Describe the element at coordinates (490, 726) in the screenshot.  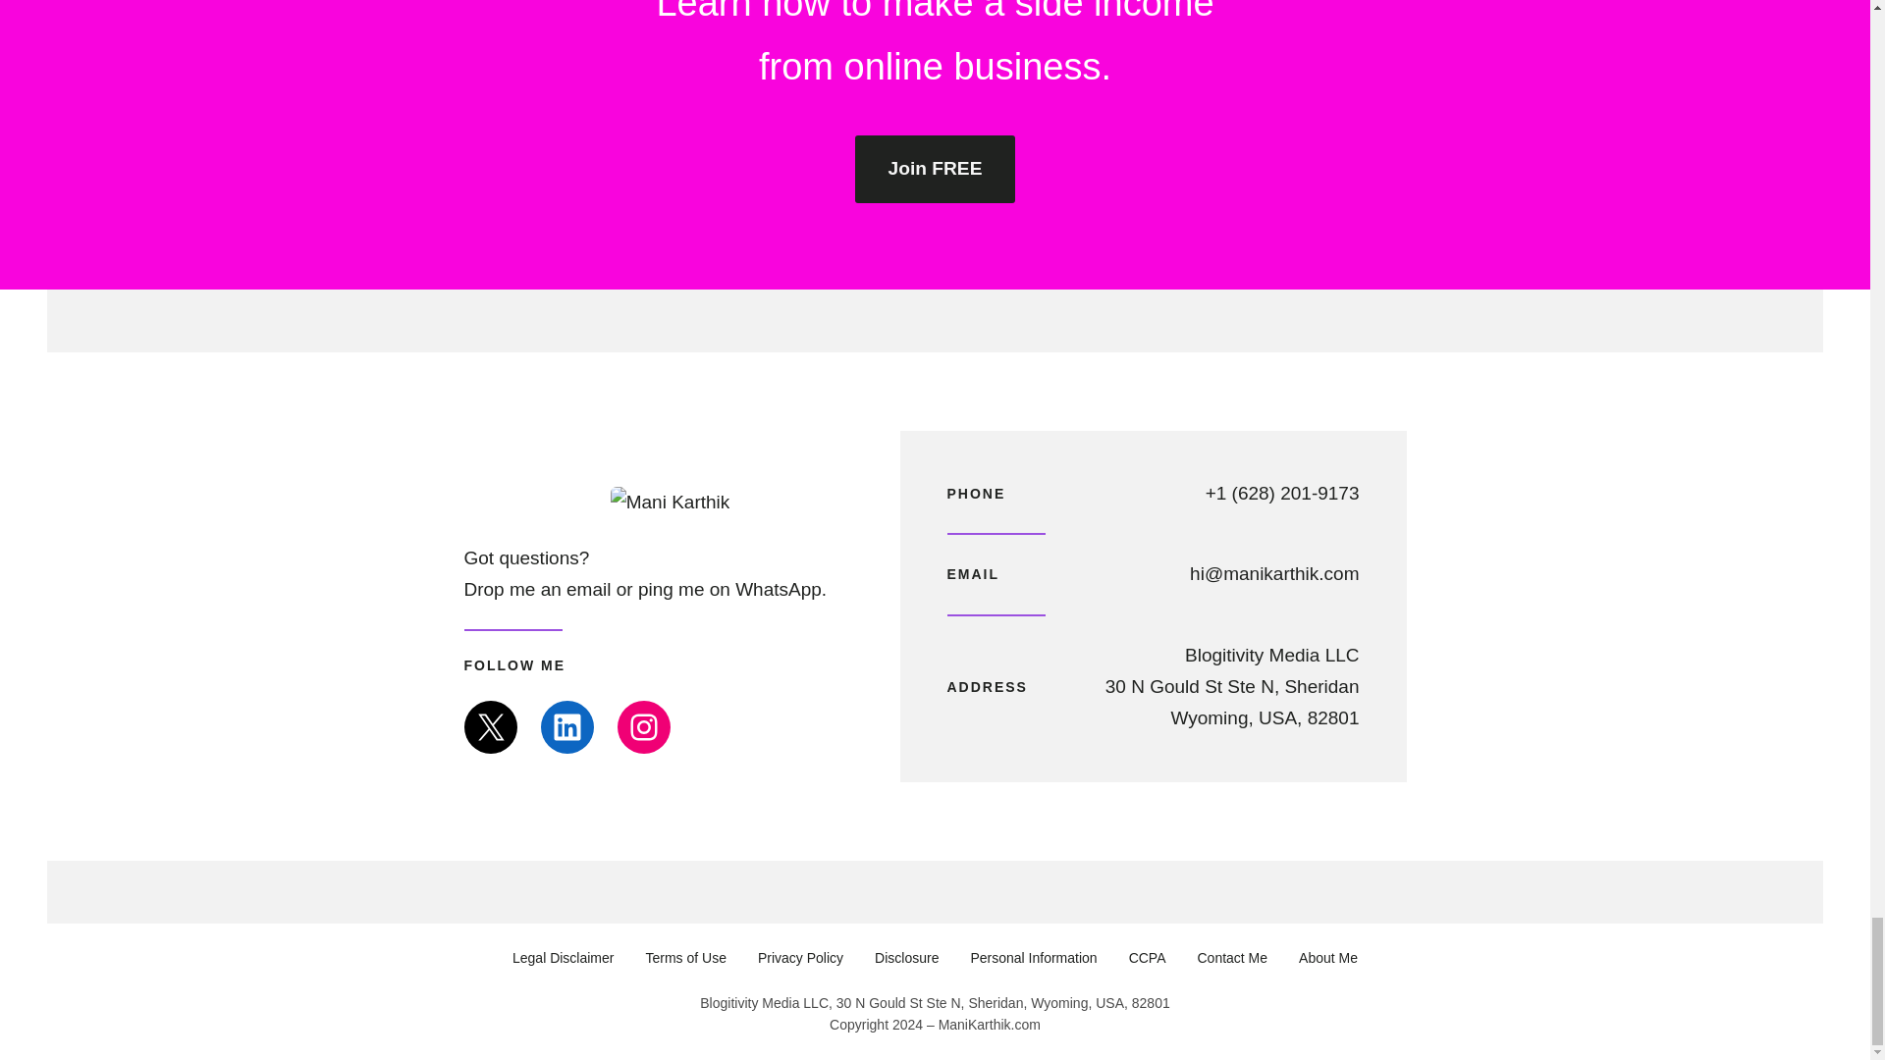
I see `X` at that location.